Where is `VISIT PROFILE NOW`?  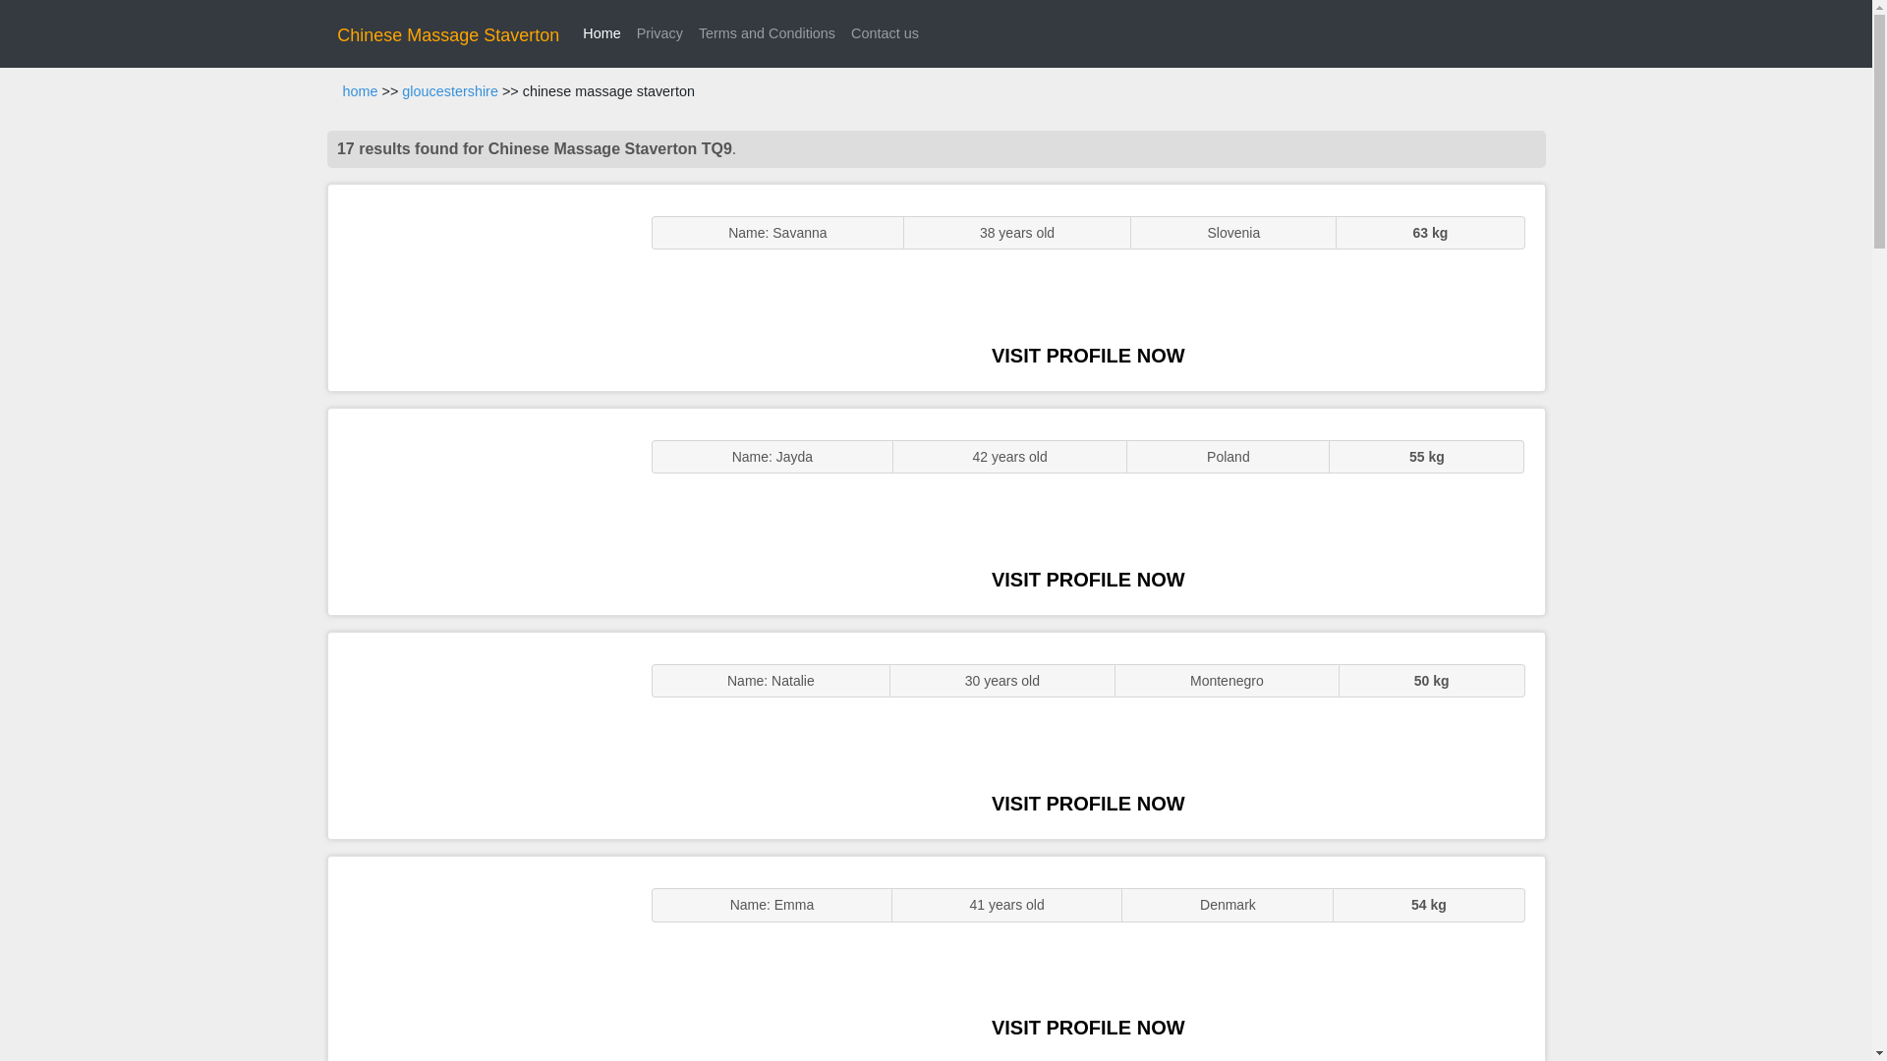 VISIT PROFILE NOW is located at coordinates (1088, 579).